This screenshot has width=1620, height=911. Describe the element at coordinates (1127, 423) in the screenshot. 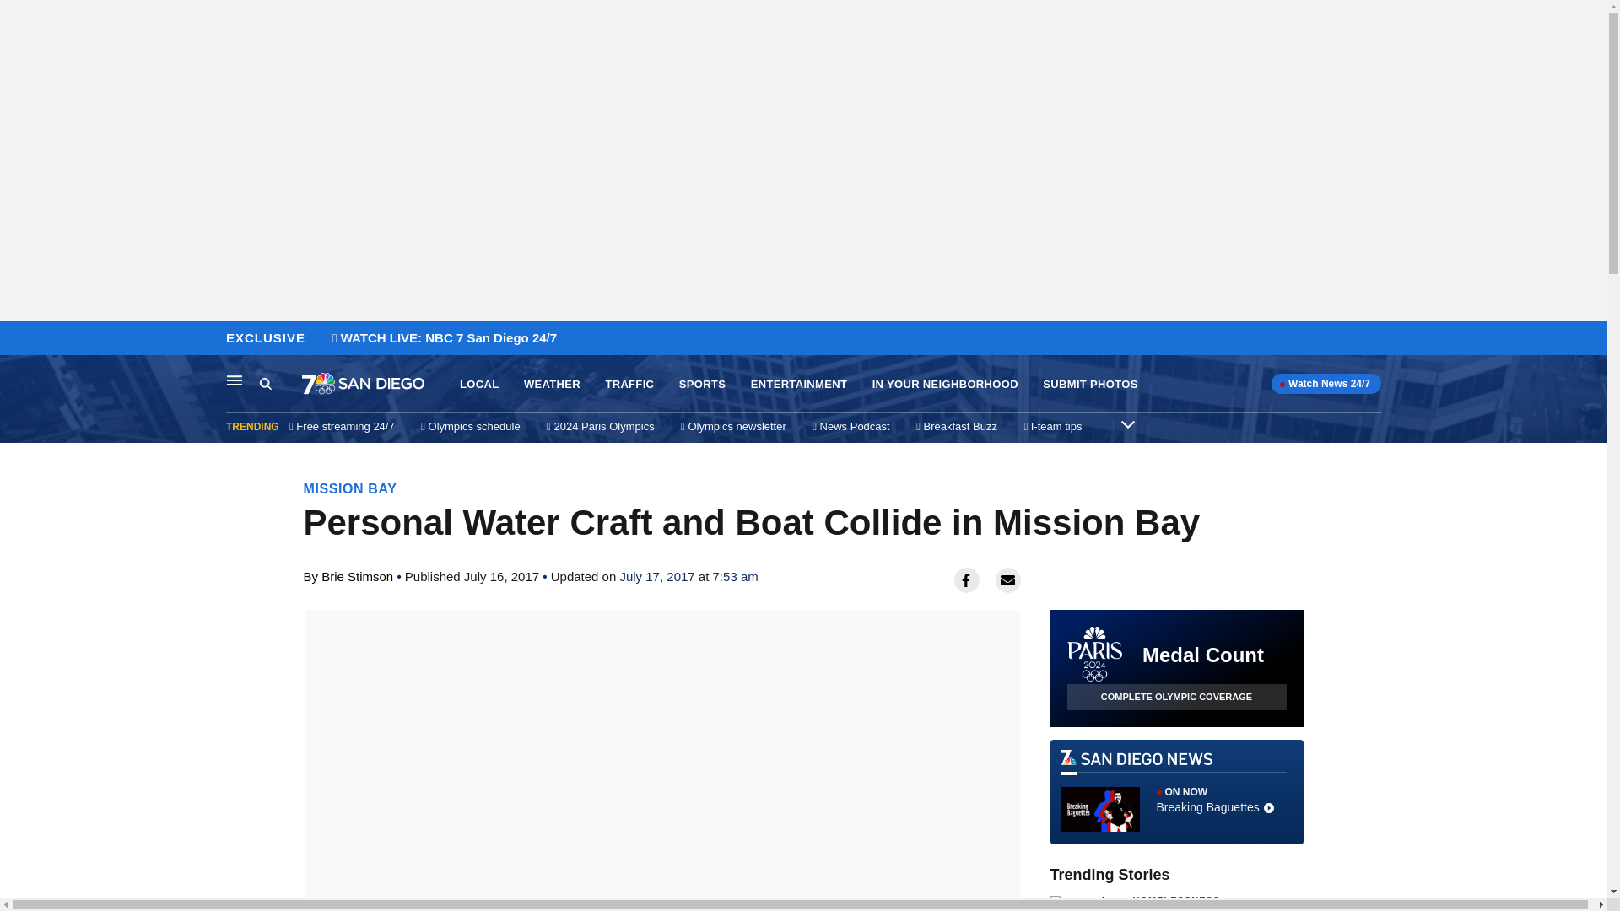

I see `Expand` at that location.